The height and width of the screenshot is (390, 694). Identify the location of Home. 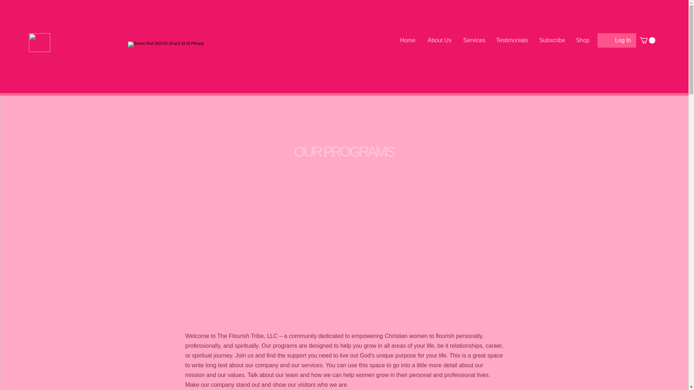
(408, 40).